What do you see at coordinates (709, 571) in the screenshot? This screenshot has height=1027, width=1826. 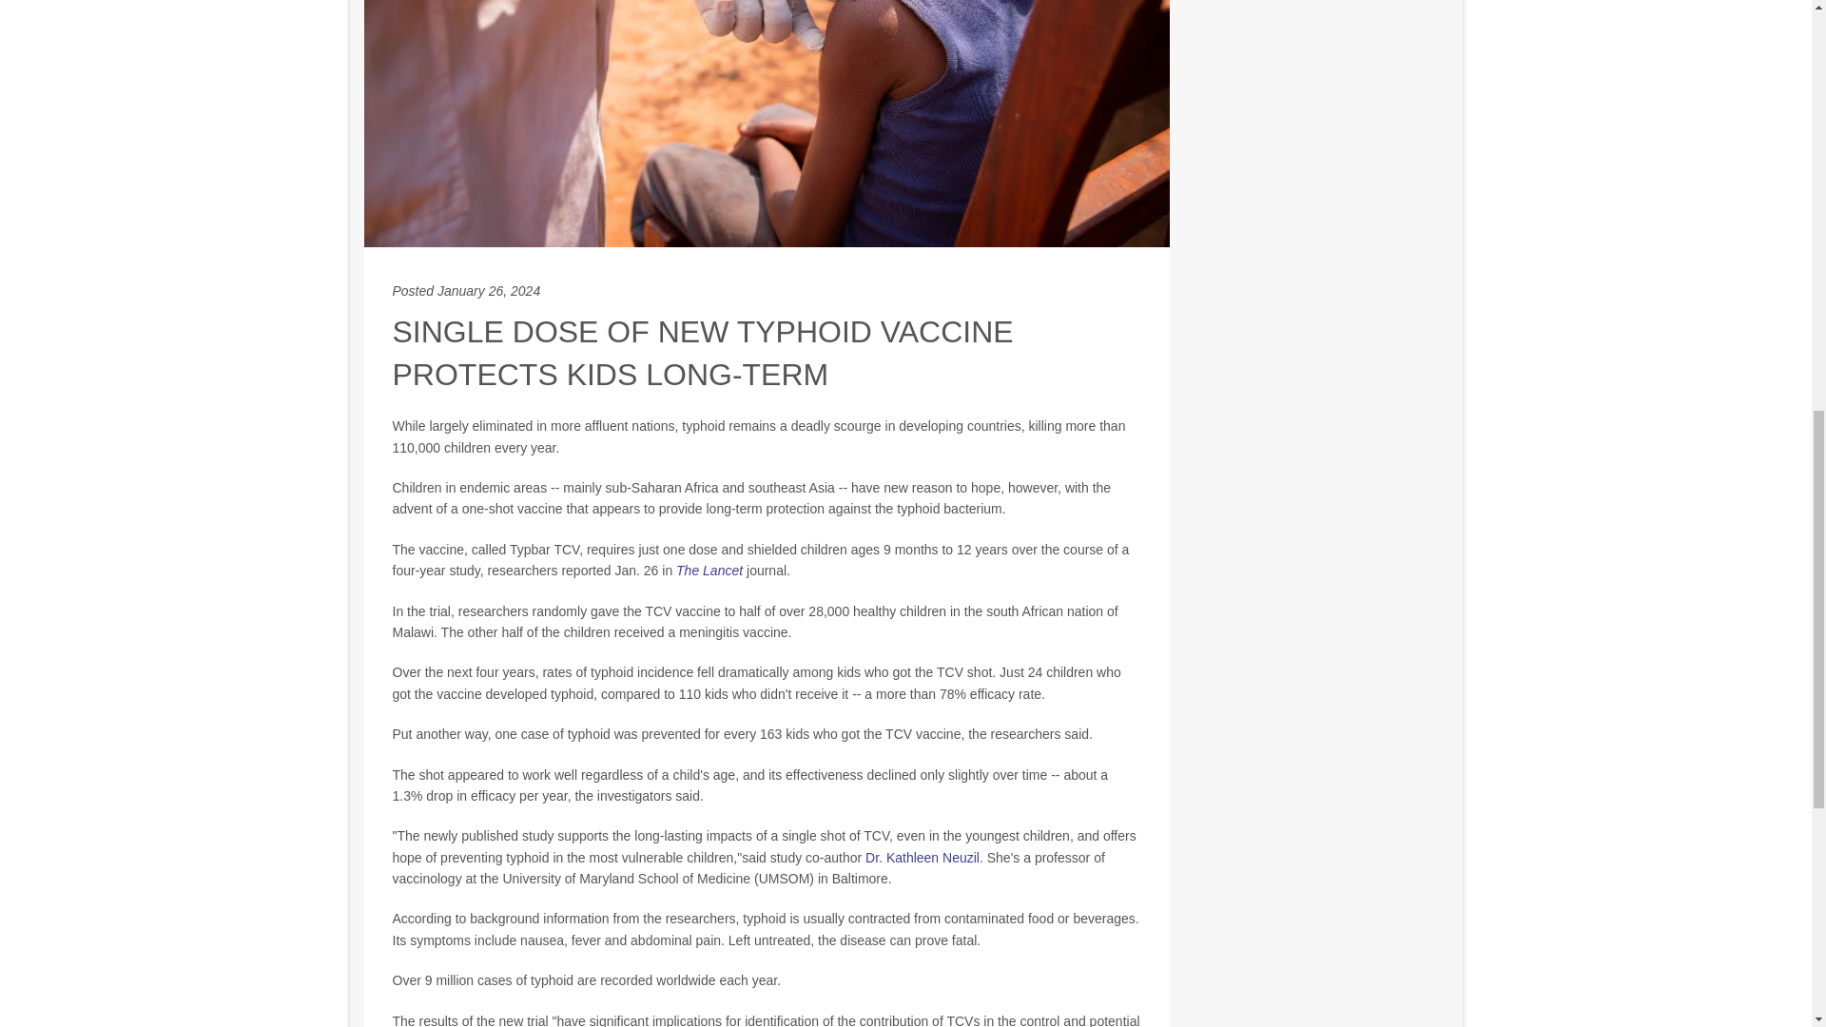 I see `The Lancet` at bounding box center [709, 571].